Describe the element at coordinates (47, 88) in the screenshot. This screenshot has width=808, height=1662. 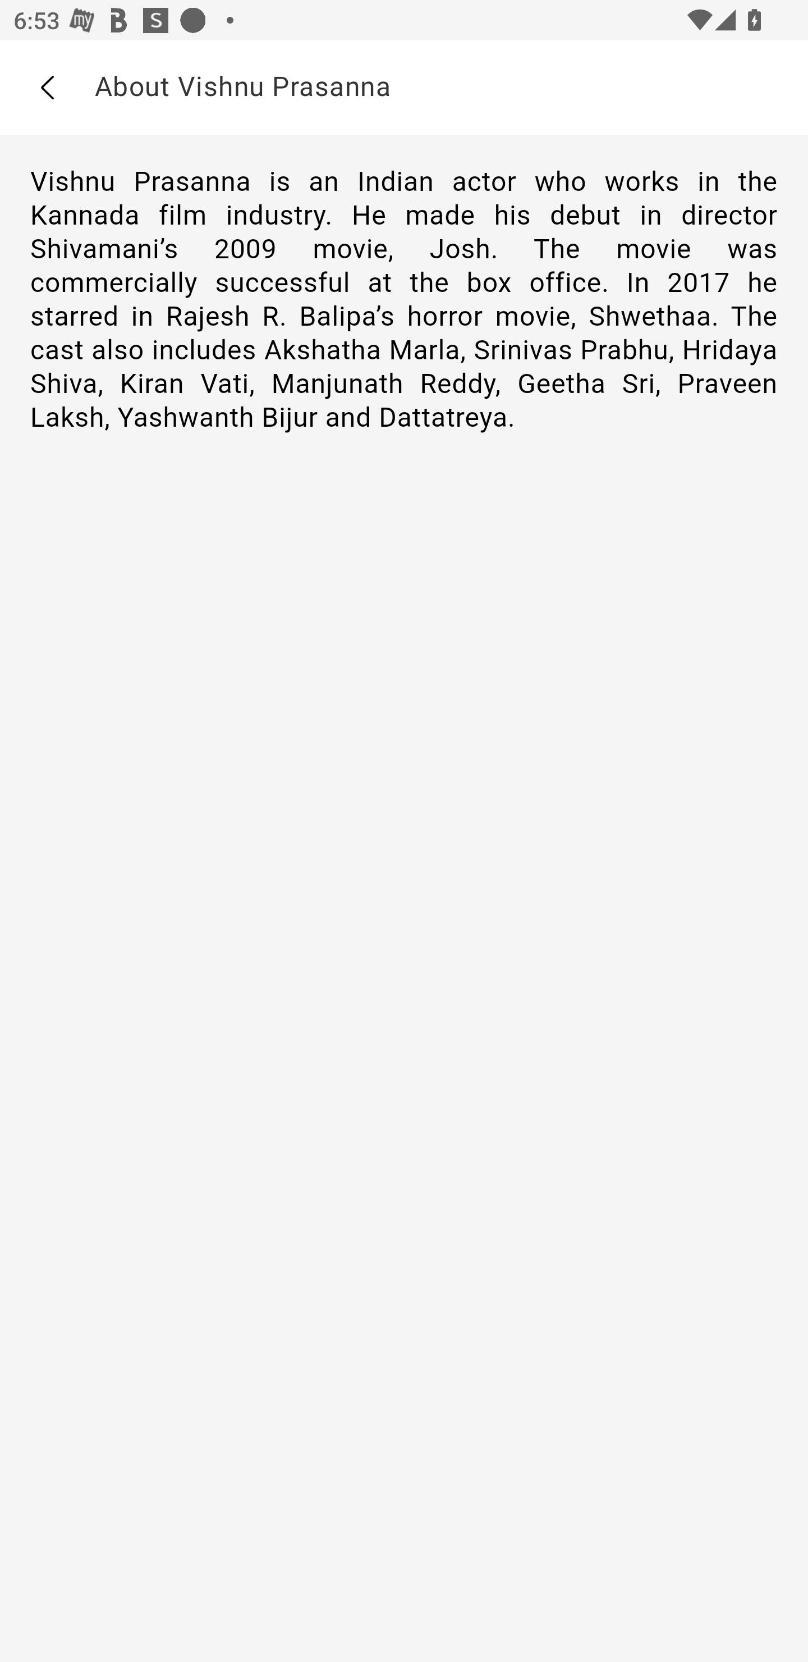
I see `Back` at that location.